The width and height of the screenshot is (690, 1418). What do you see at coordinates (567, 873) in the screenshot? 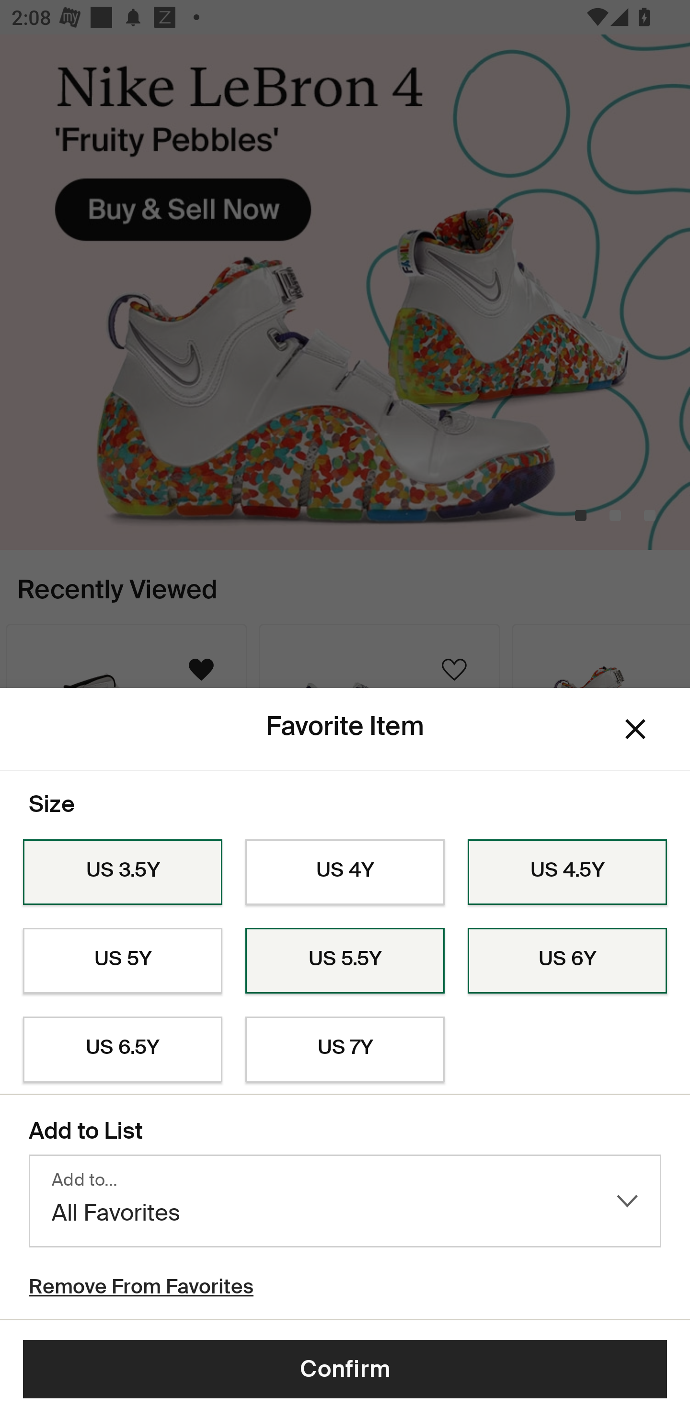
I see `US 4.5Y` at bounding box center [567, 873].